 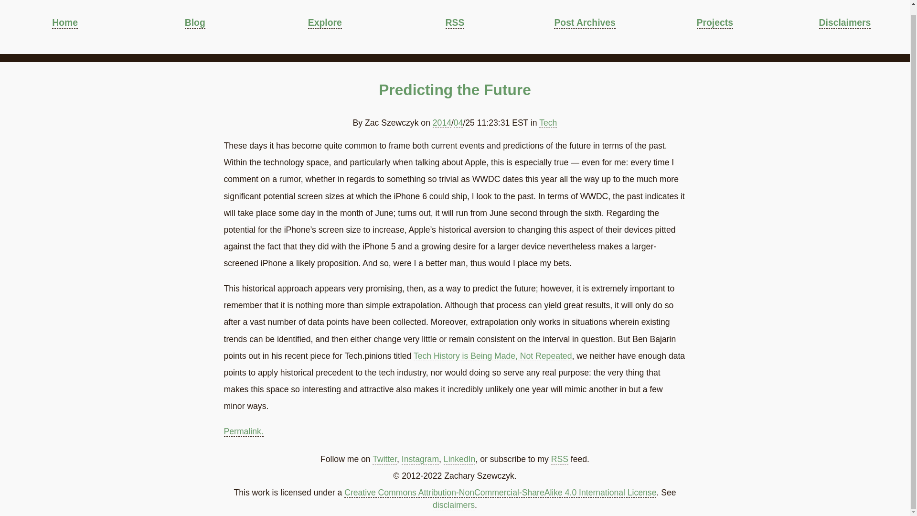 I want to click on disclaimers, so click(x=454, y=505).